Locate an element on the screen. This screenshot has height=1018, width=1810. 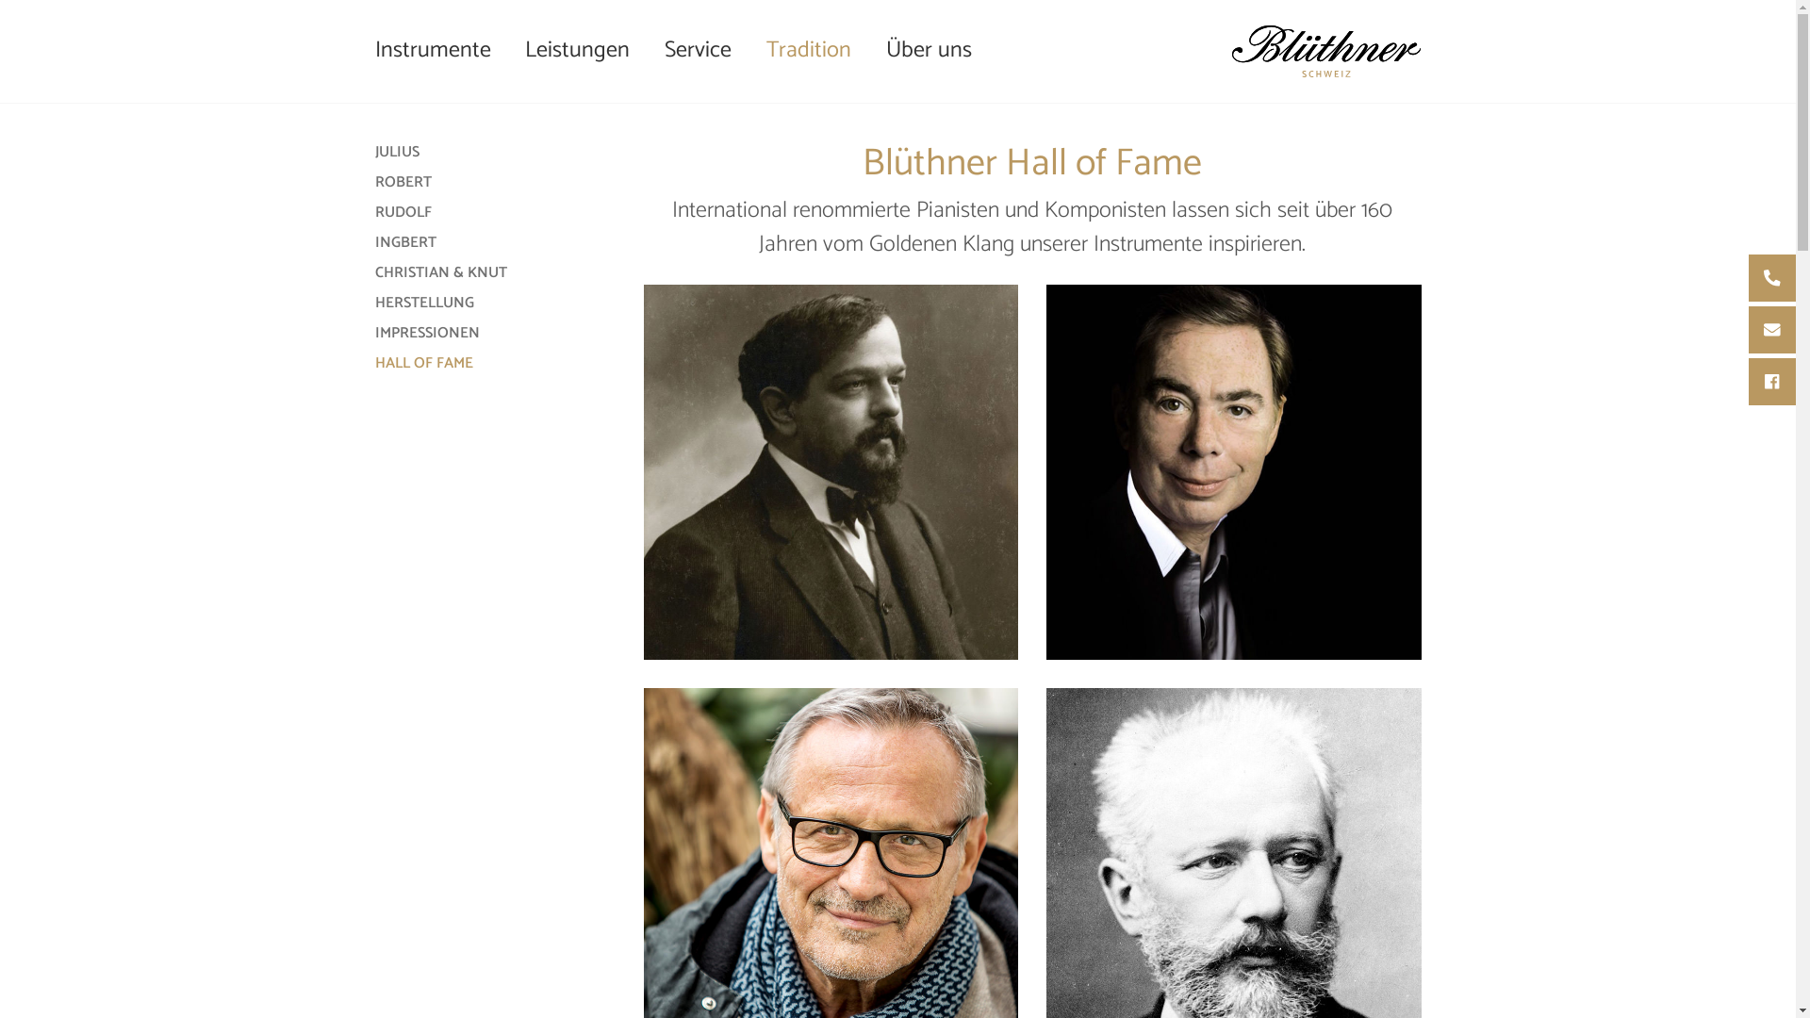
Tradition is located at coordinates (809, 51).